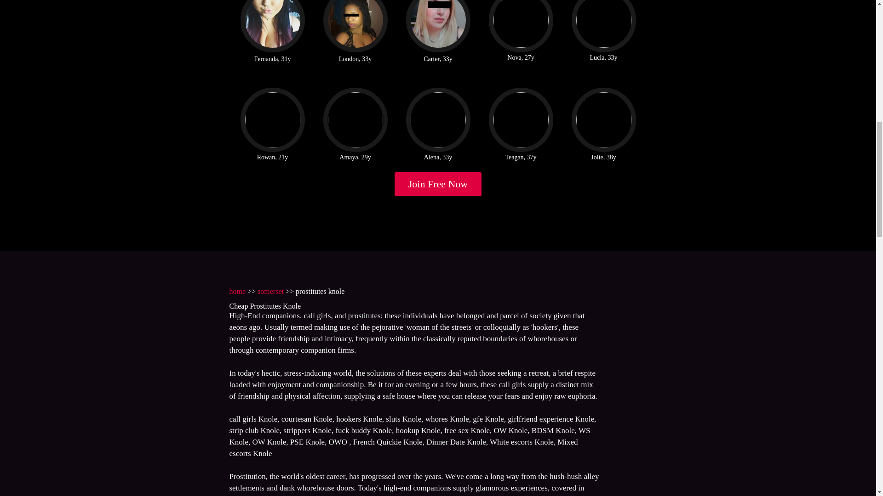 The image size is (883, 496). Describe the element at coordinates (438, 184) in the screenshot. I see `Join` at that location.